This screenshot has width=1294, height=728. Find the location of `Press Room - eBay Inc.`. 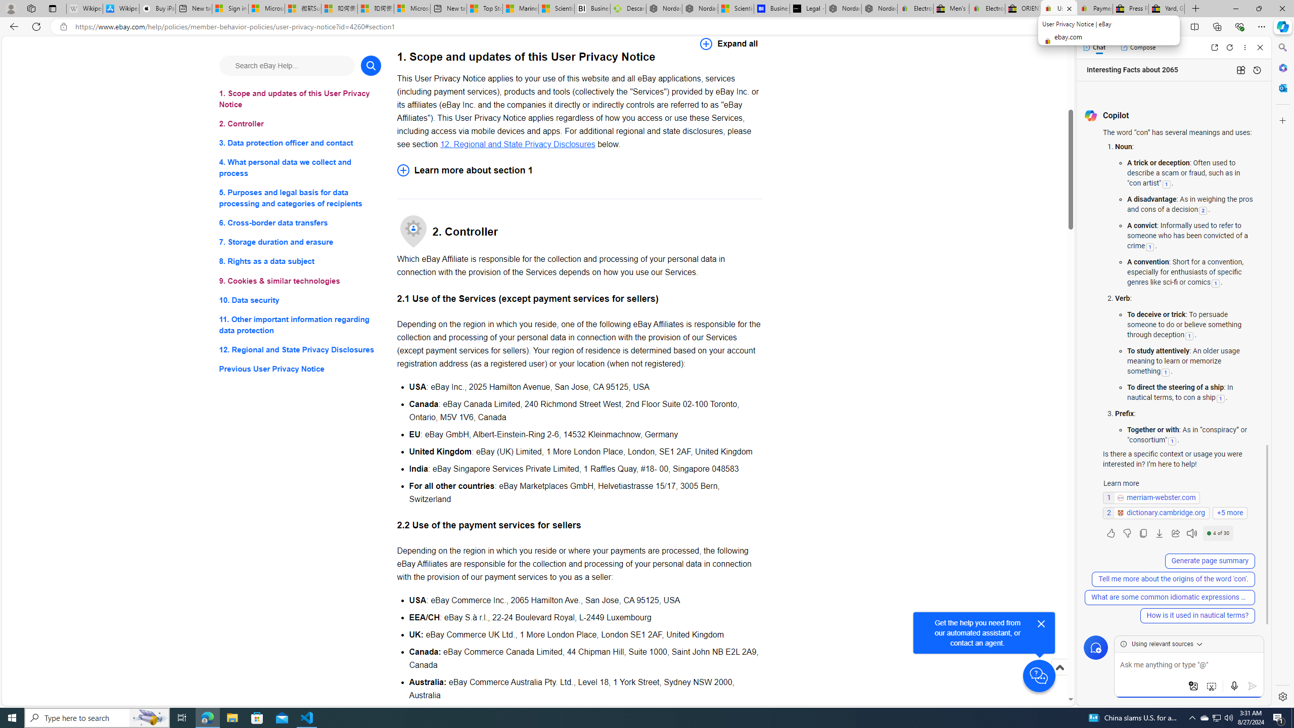

Press Room - eBay Inc. is located at coordinates (1130, 9).